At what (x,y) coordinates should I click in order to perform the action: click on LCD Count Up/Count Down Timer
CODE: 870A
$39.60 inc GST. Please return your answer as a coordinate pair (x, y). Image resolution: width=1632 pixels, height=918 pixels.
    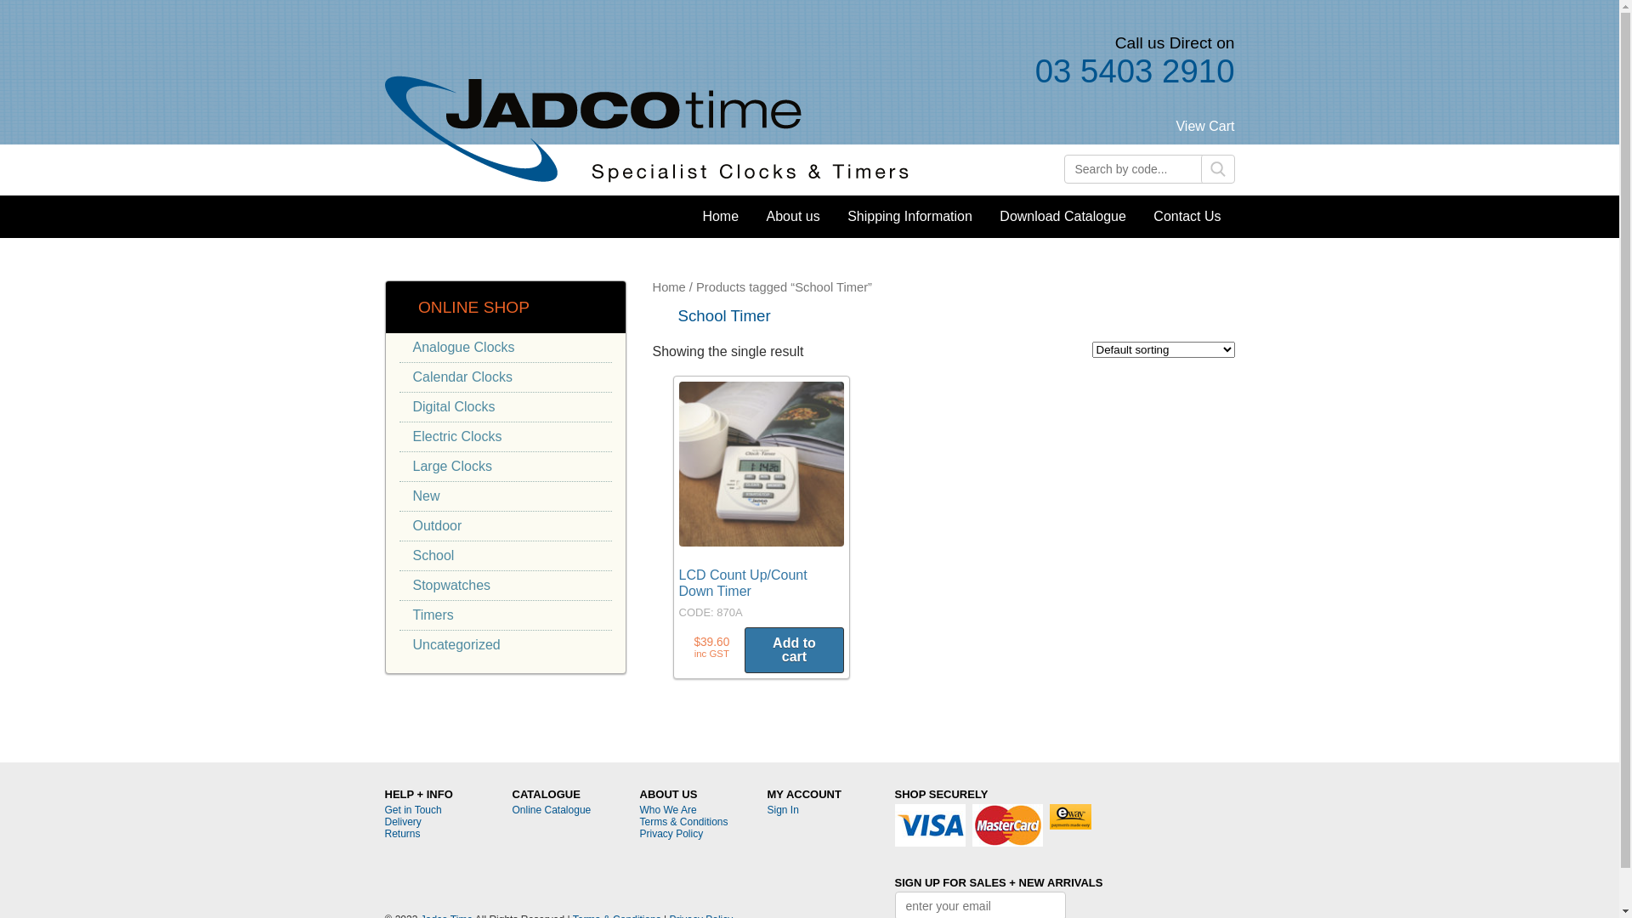
    Looking at the image, I should click on (761, 501).